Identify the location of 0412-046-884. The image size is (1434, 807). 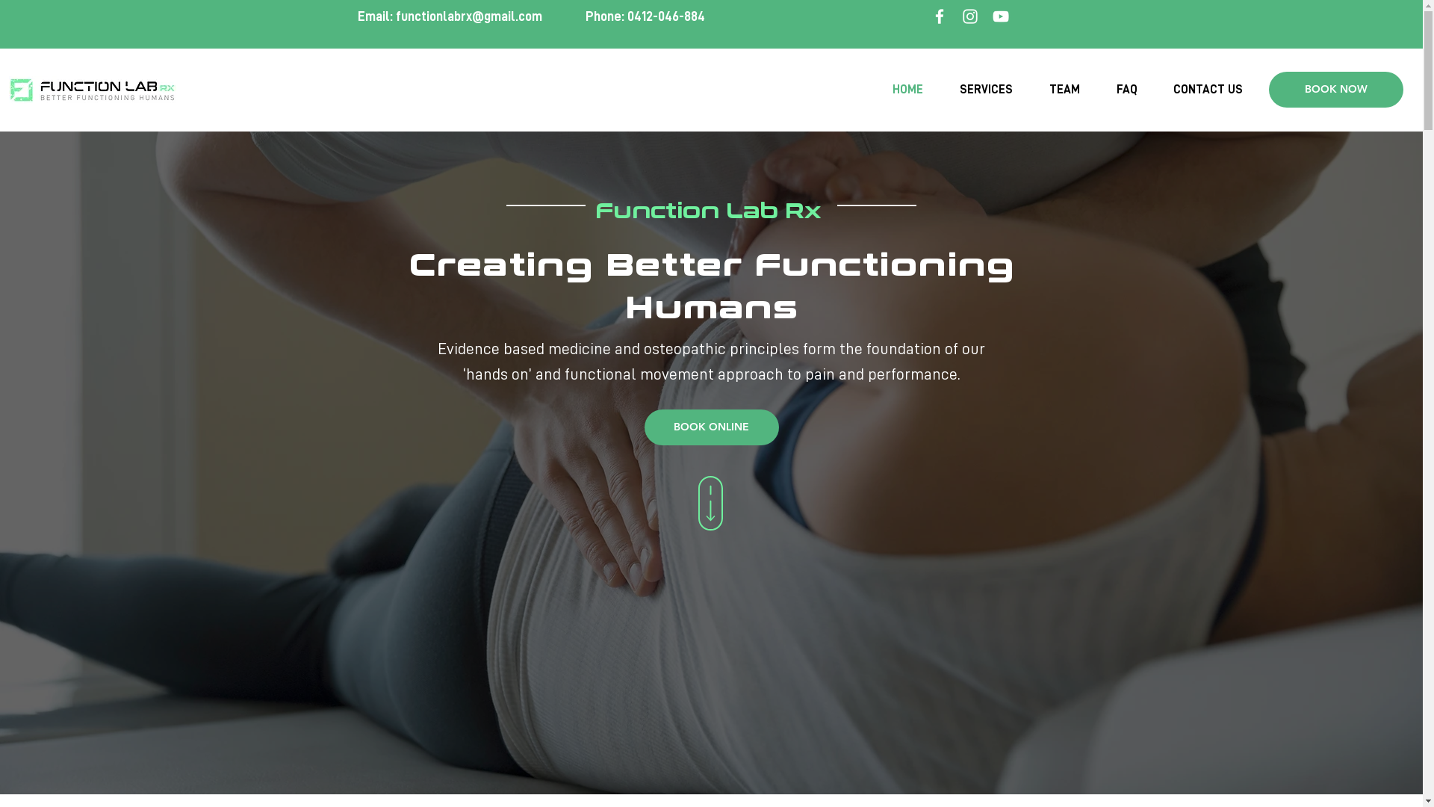
(666, 16).